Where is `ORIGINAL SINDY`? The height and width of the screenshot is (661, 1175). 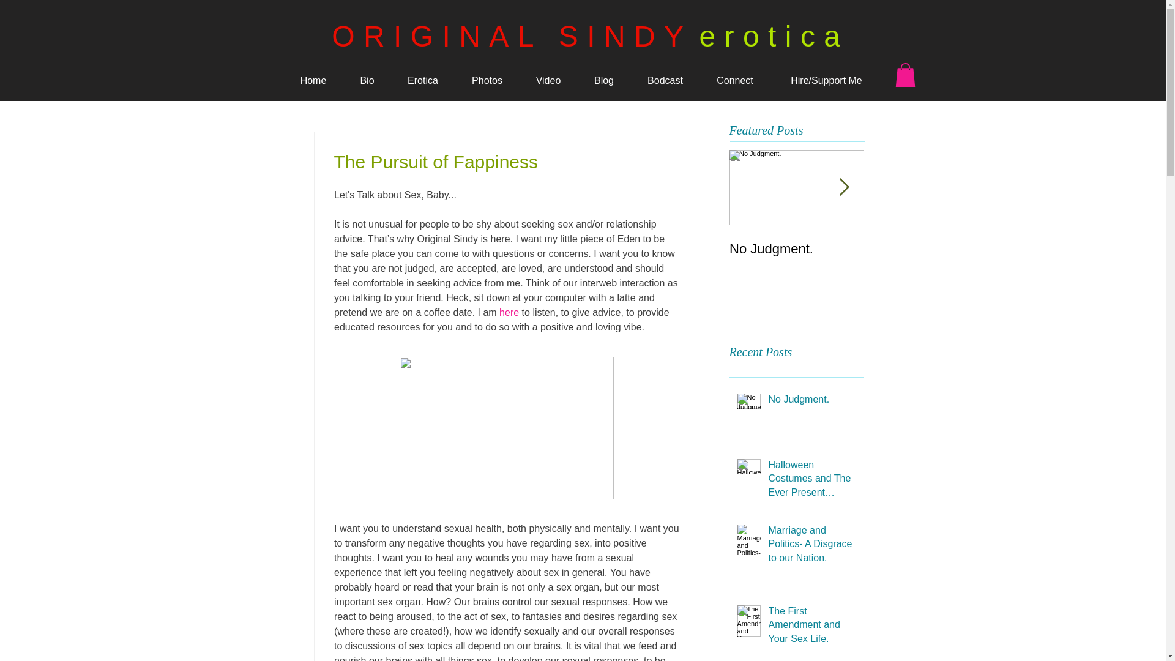
ORIGINAL SINDY is located at coordinates (512, 37).